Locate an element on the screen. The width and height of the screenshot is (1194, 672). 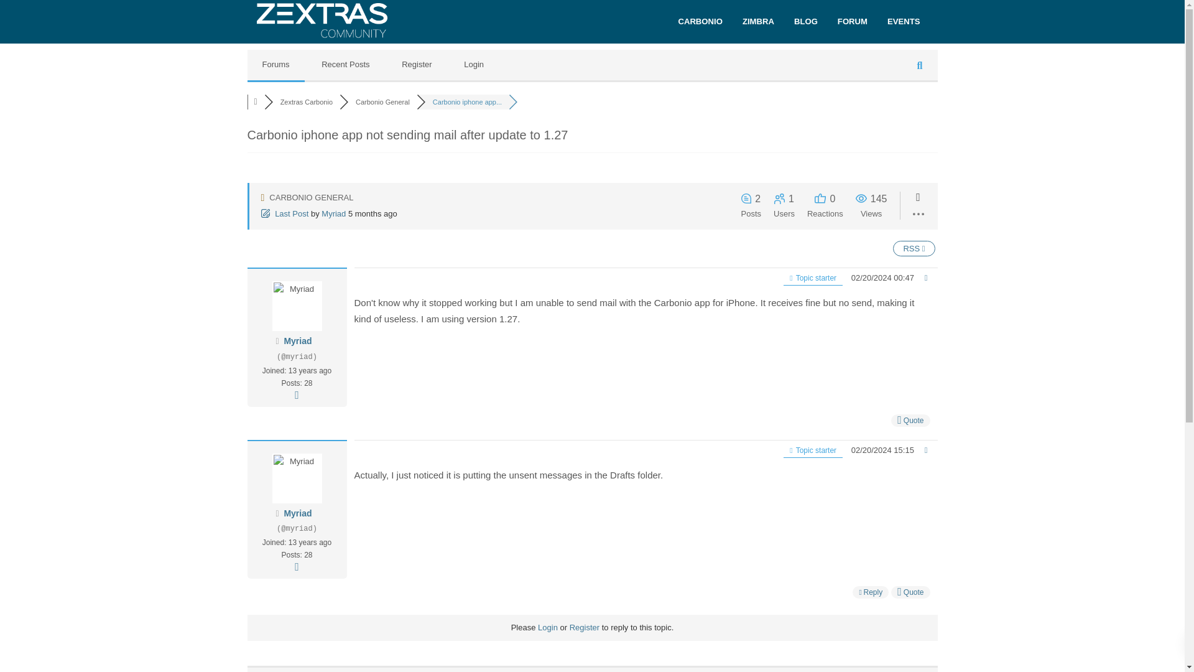
Recent Posts is located at coordinates (346, 65).